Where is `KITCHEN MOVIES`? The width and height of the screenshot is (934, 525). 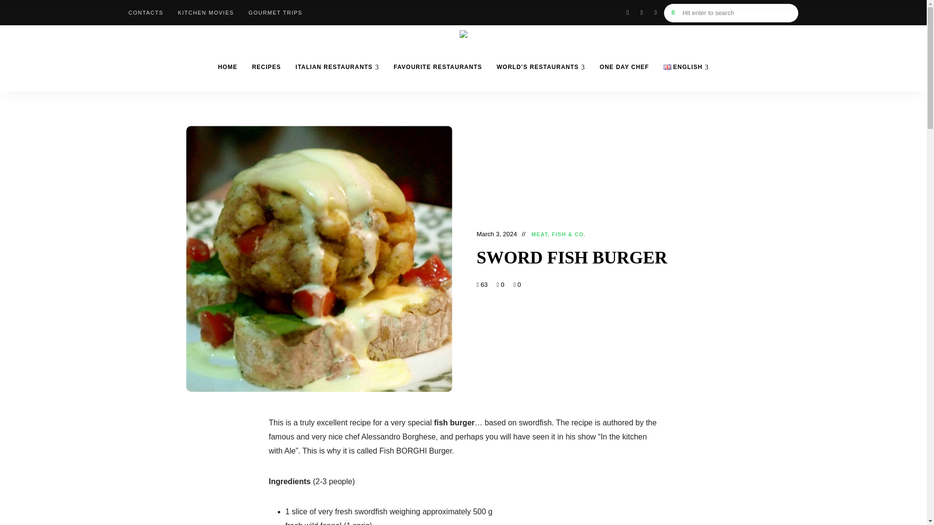
KITCHEN MOVIES is located at coordinates (206, 13).